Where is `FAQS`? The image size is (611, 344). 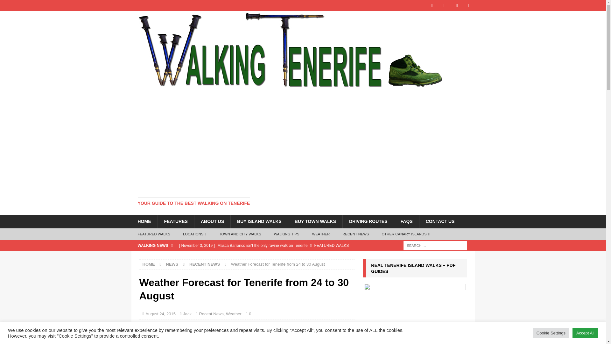 FAQS is located at coordinates (407, 221).